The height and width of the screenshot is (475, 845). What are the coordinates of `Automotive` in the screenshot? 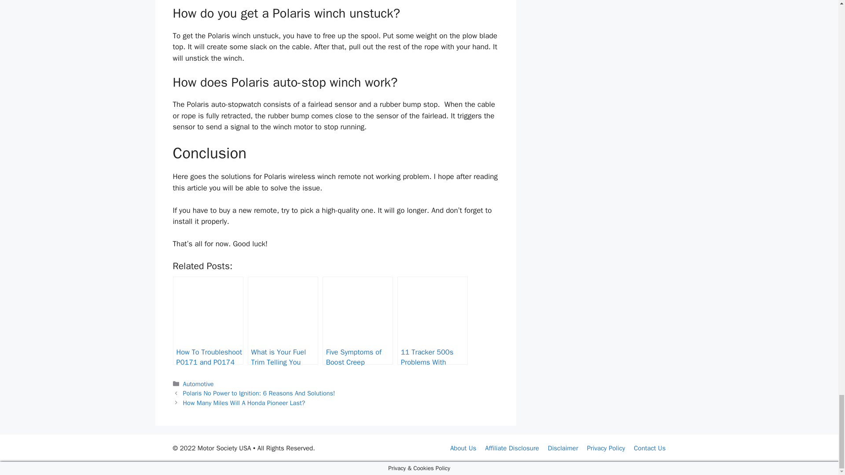 It's located at (198, 384).